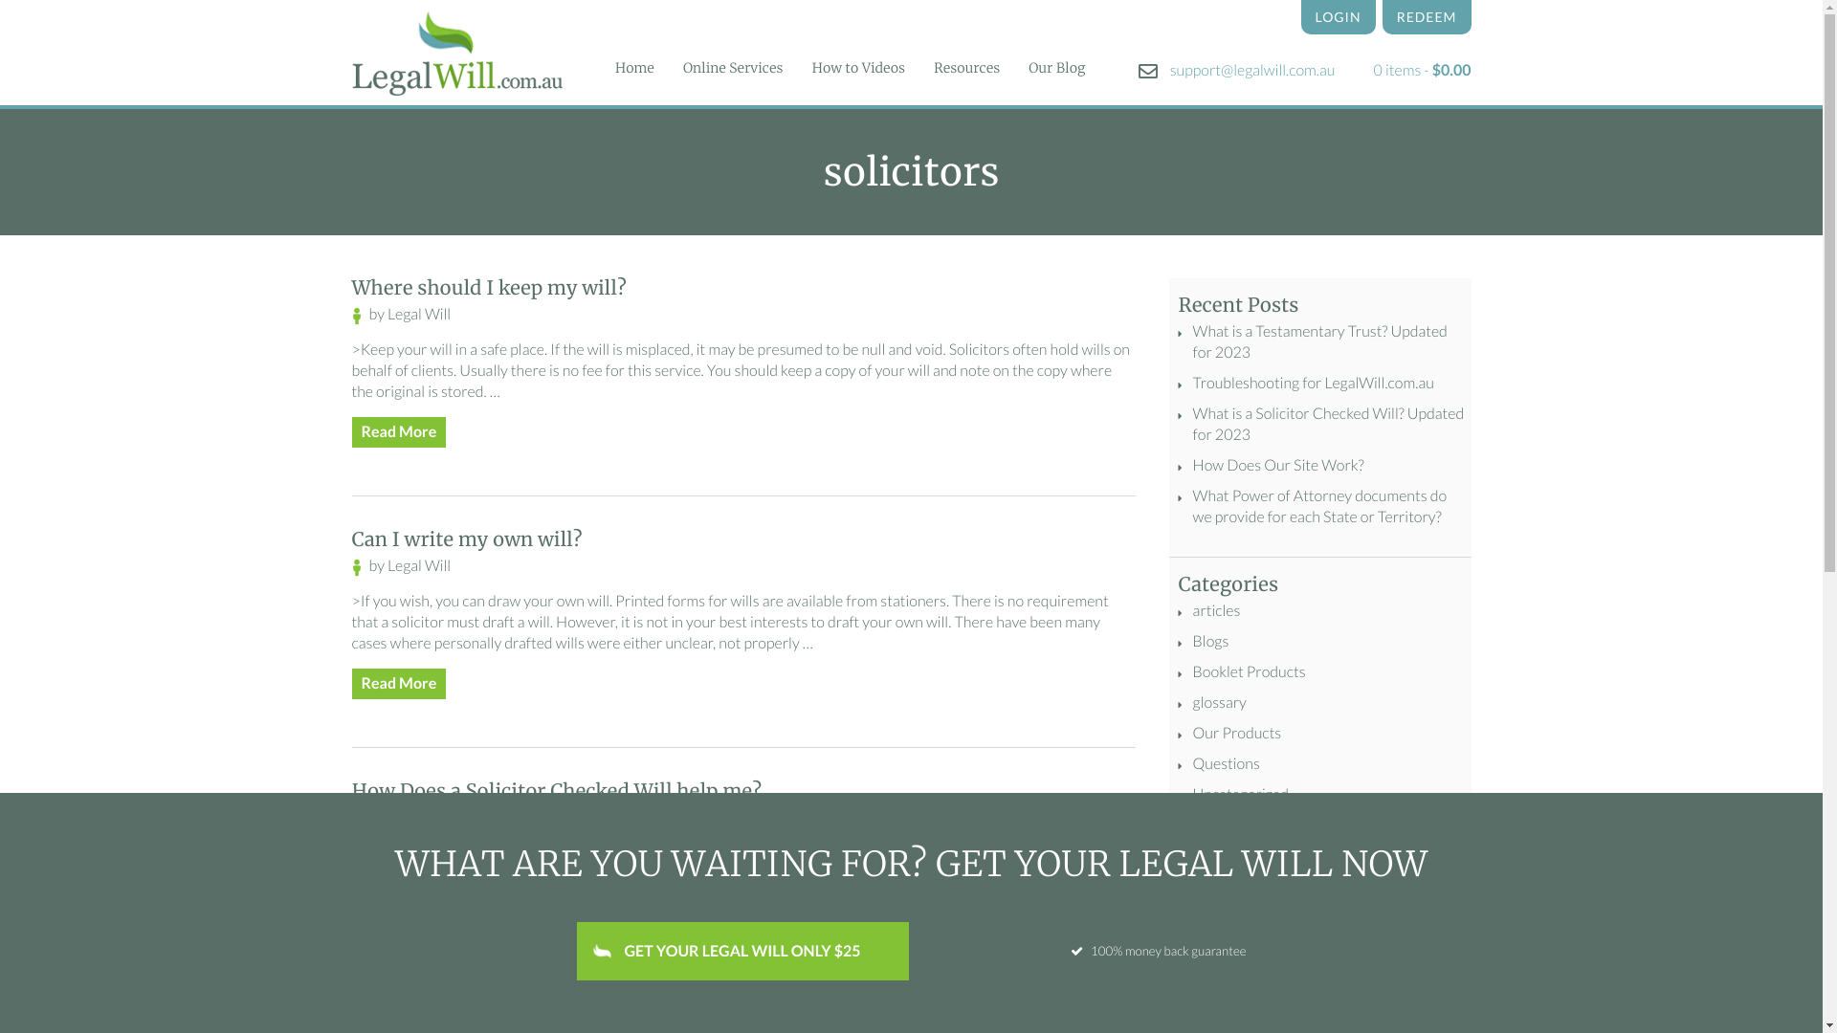 The image size is (1837, 1033). What do you see at coordinates (1268, 991) in the screenshot?
I see `enduring power of attorney` at bounding box center [1268, 991].